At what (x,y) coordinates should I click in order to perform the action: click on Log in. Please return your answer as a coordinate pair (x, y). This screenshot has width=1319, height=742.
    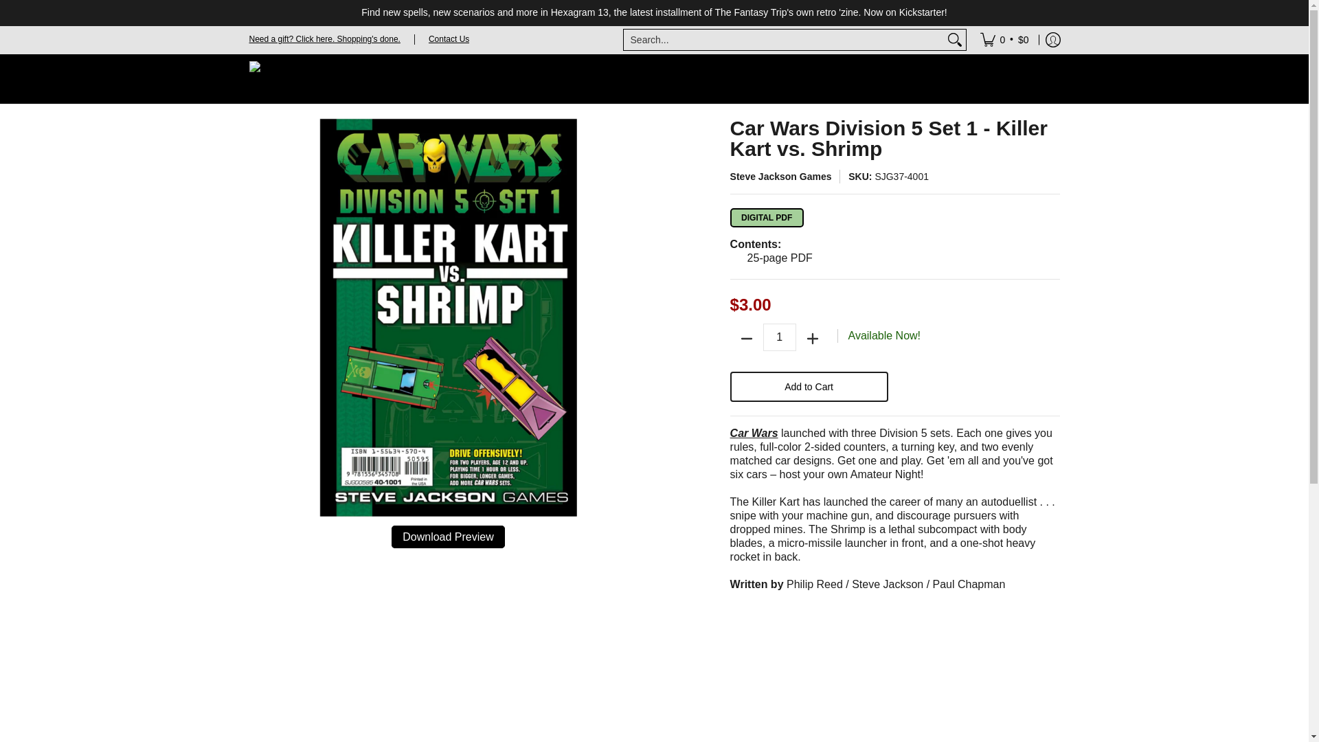
    Looking at the image, I should click on (1052, 39).